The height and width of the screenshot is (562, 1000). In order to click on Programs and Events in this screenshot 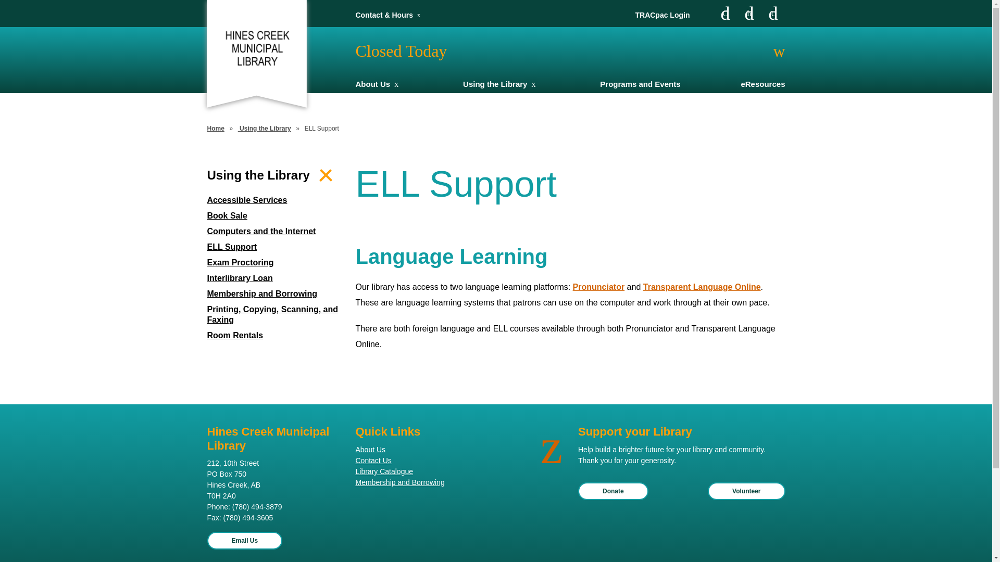, I will do `click(640, 84)`.